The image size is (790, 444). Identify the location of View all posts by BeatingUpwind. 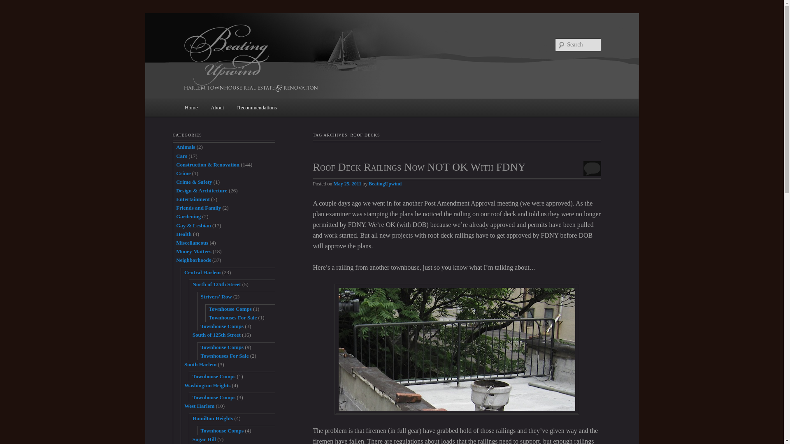
(385, 183).